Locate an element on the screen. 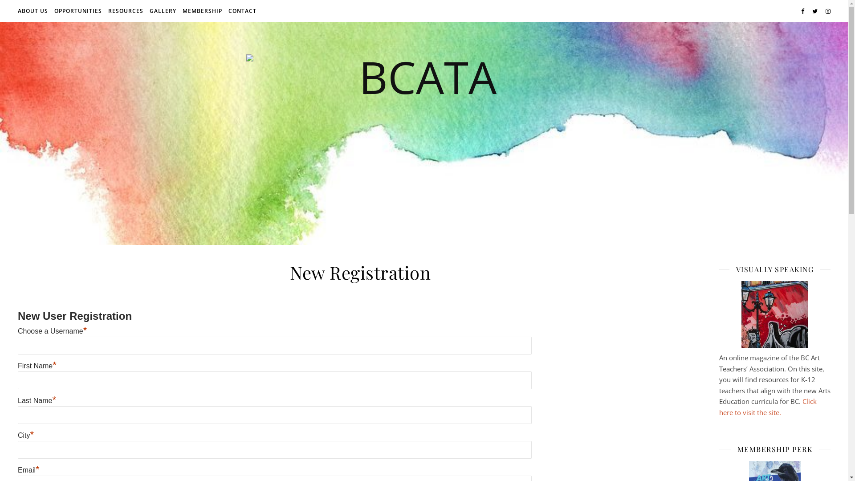 This screenshot has width=855, height=481. OPPORTUNITIES is located at coordinates (78, 11).